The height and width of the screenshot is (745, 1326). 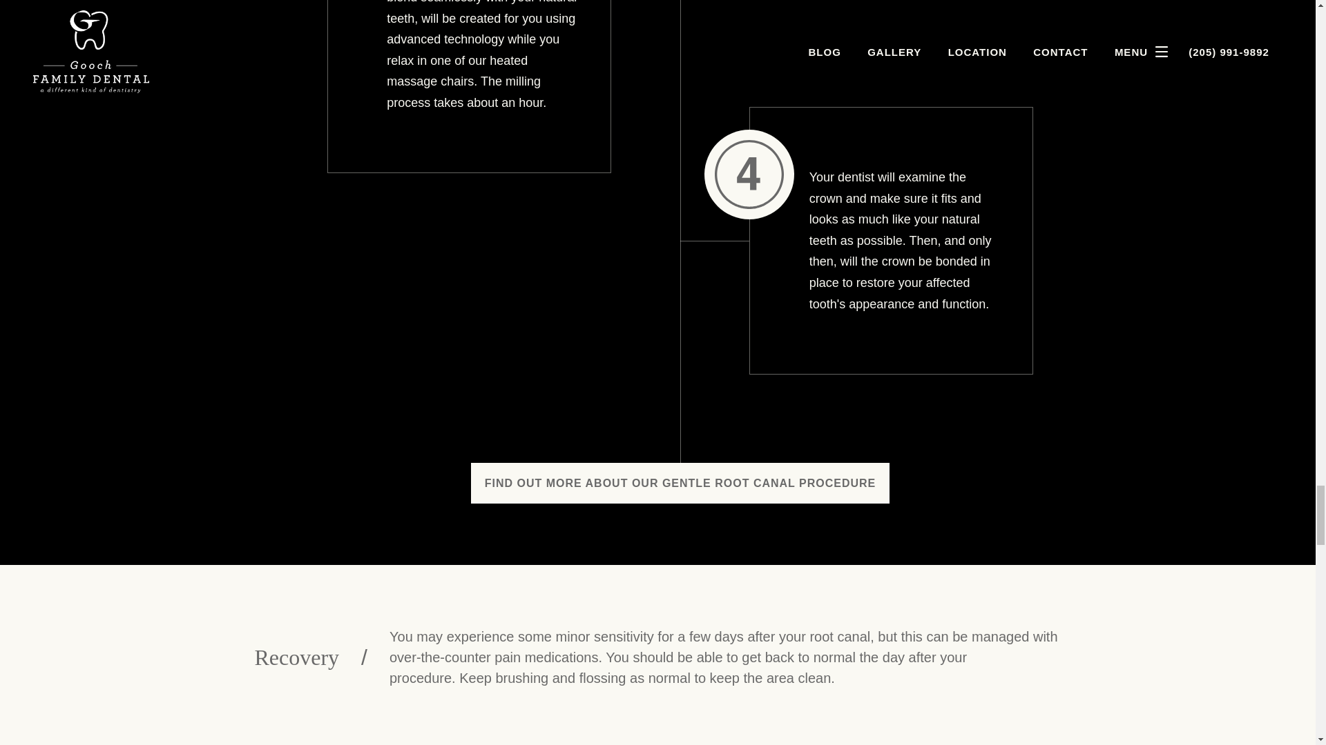 I want to click on FIND OUT MORE ABOUT OUR GENTLE ROOT CANAL PROCEDURE, so click(x=680, y=483).